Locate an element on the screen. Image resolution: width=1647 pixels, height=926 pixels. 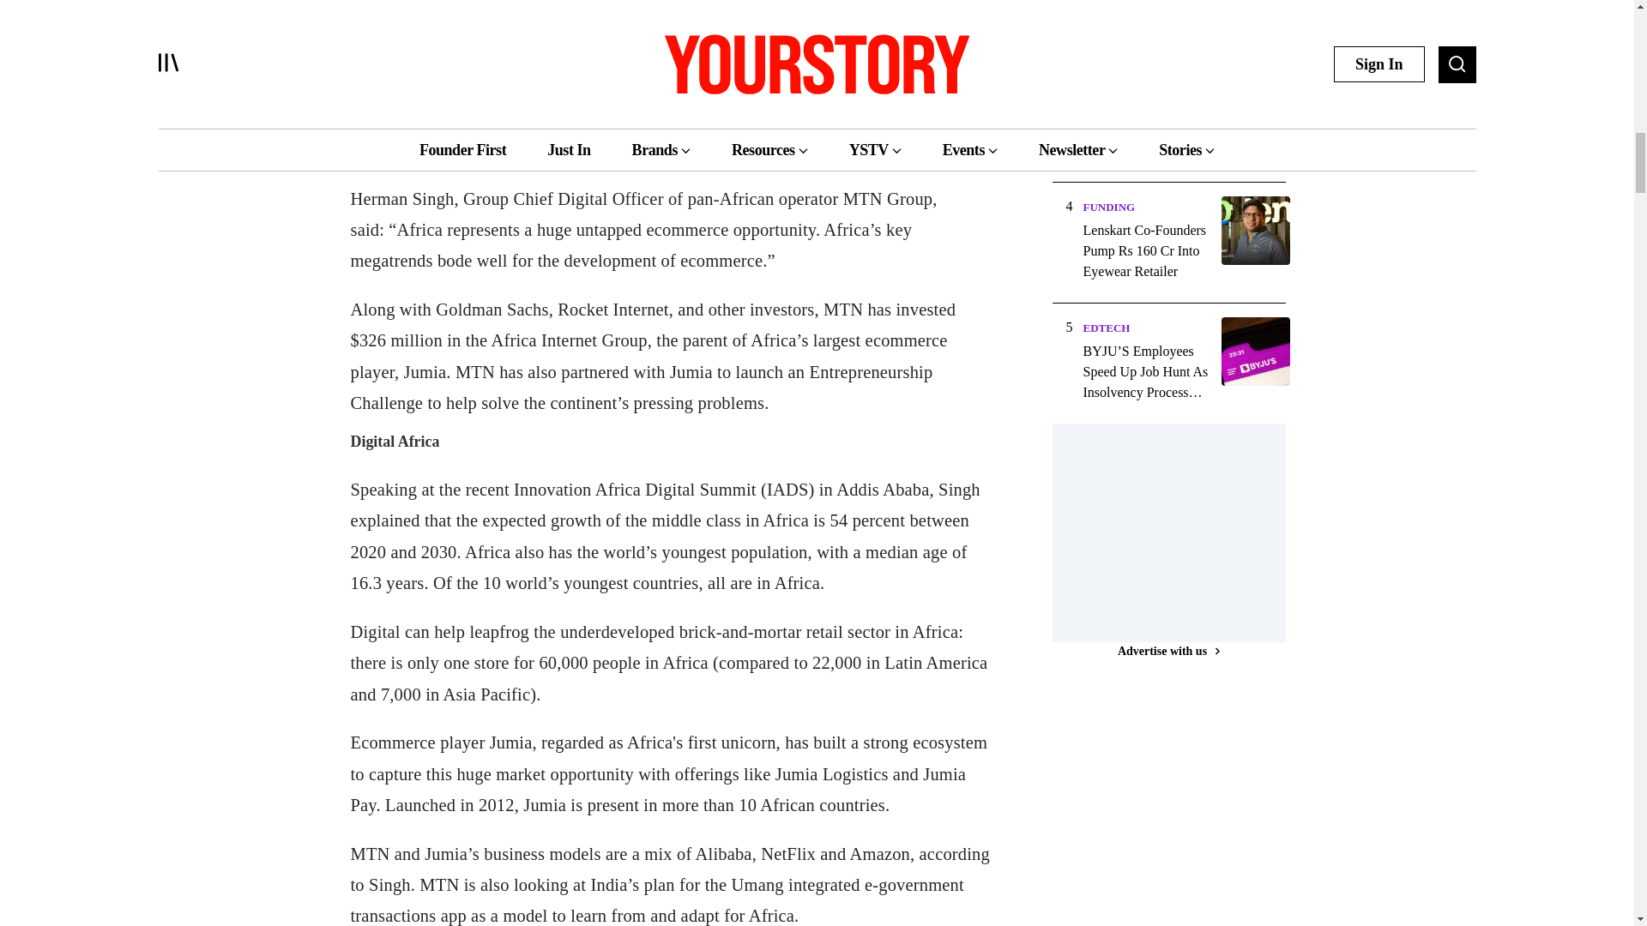
NEWS is located at coordinates (1098, 86).